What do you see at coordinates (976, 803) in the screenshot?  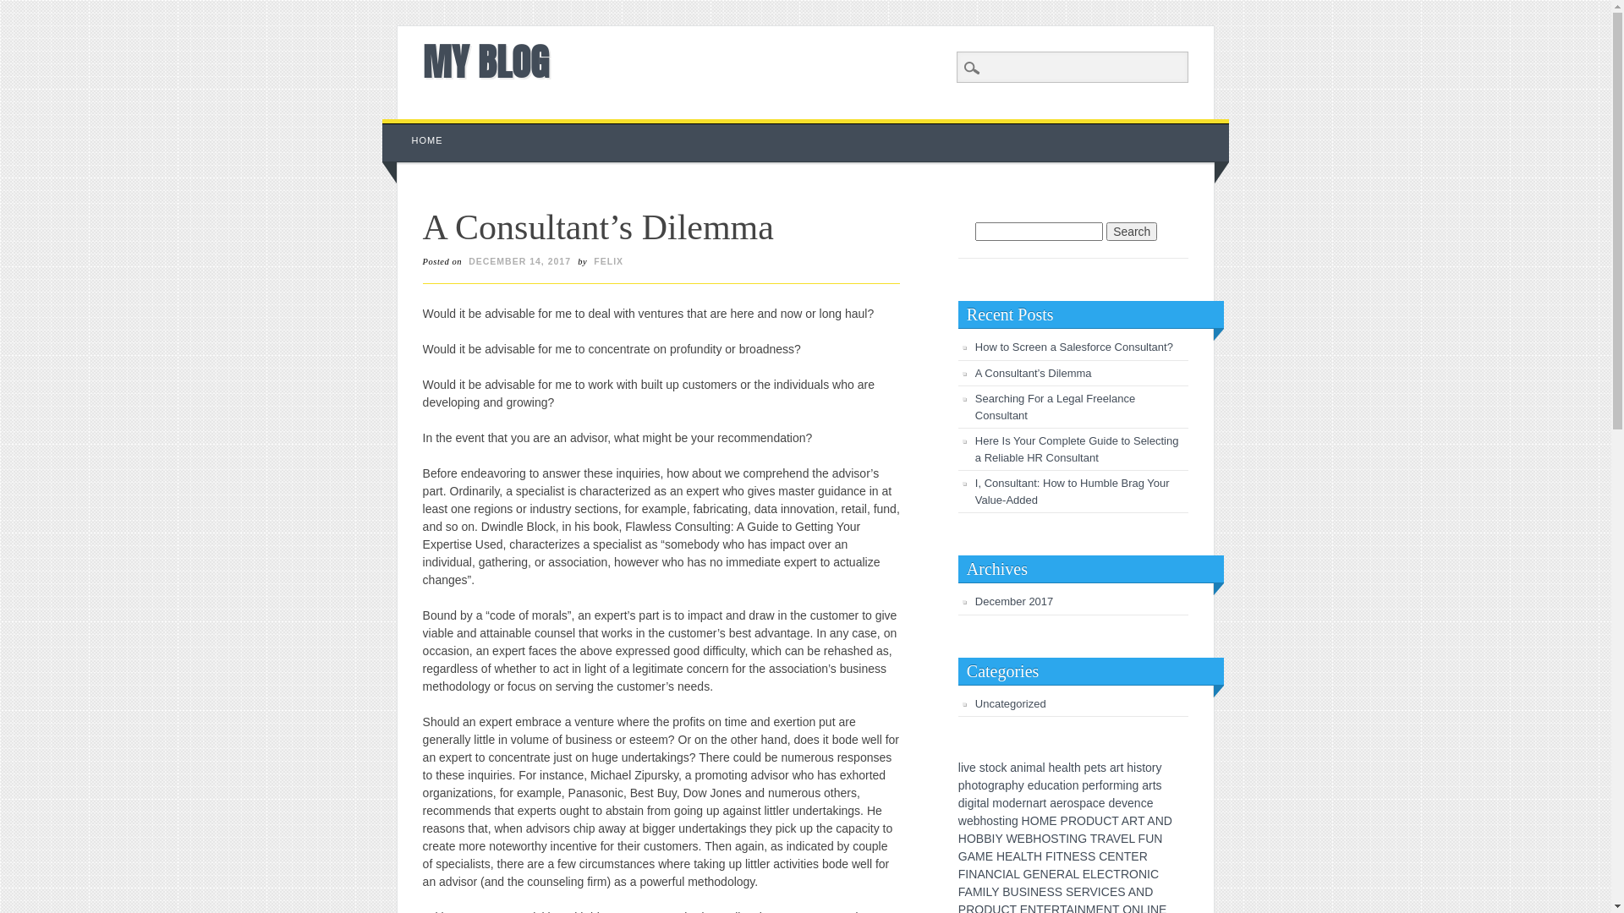 I see `i` at bounding box center [976, 803].